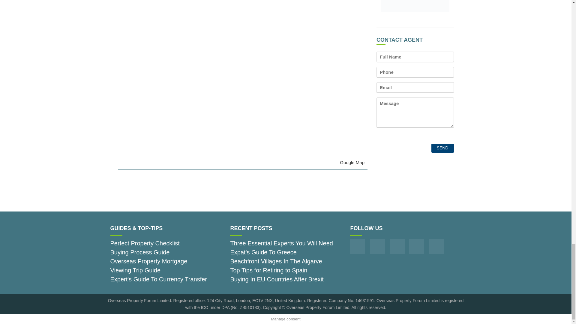  What do you see at coordinates (436, 246) in the screenshot?
I see `Linkedin` at bounding box center [436, 246].